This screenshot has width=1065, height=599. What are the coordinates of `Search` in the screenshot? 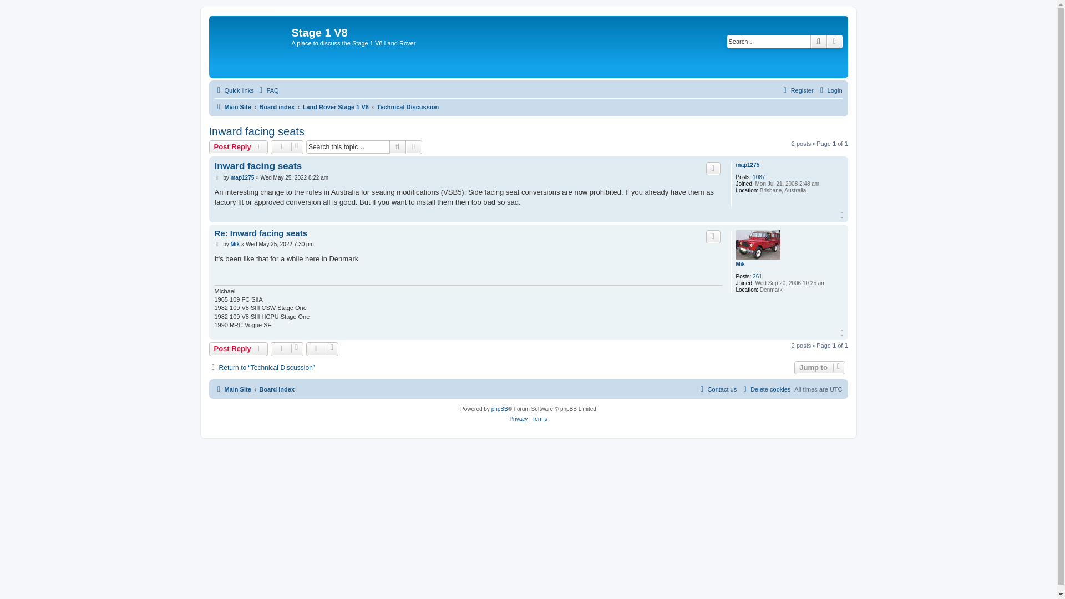 It's located at (819, 41).